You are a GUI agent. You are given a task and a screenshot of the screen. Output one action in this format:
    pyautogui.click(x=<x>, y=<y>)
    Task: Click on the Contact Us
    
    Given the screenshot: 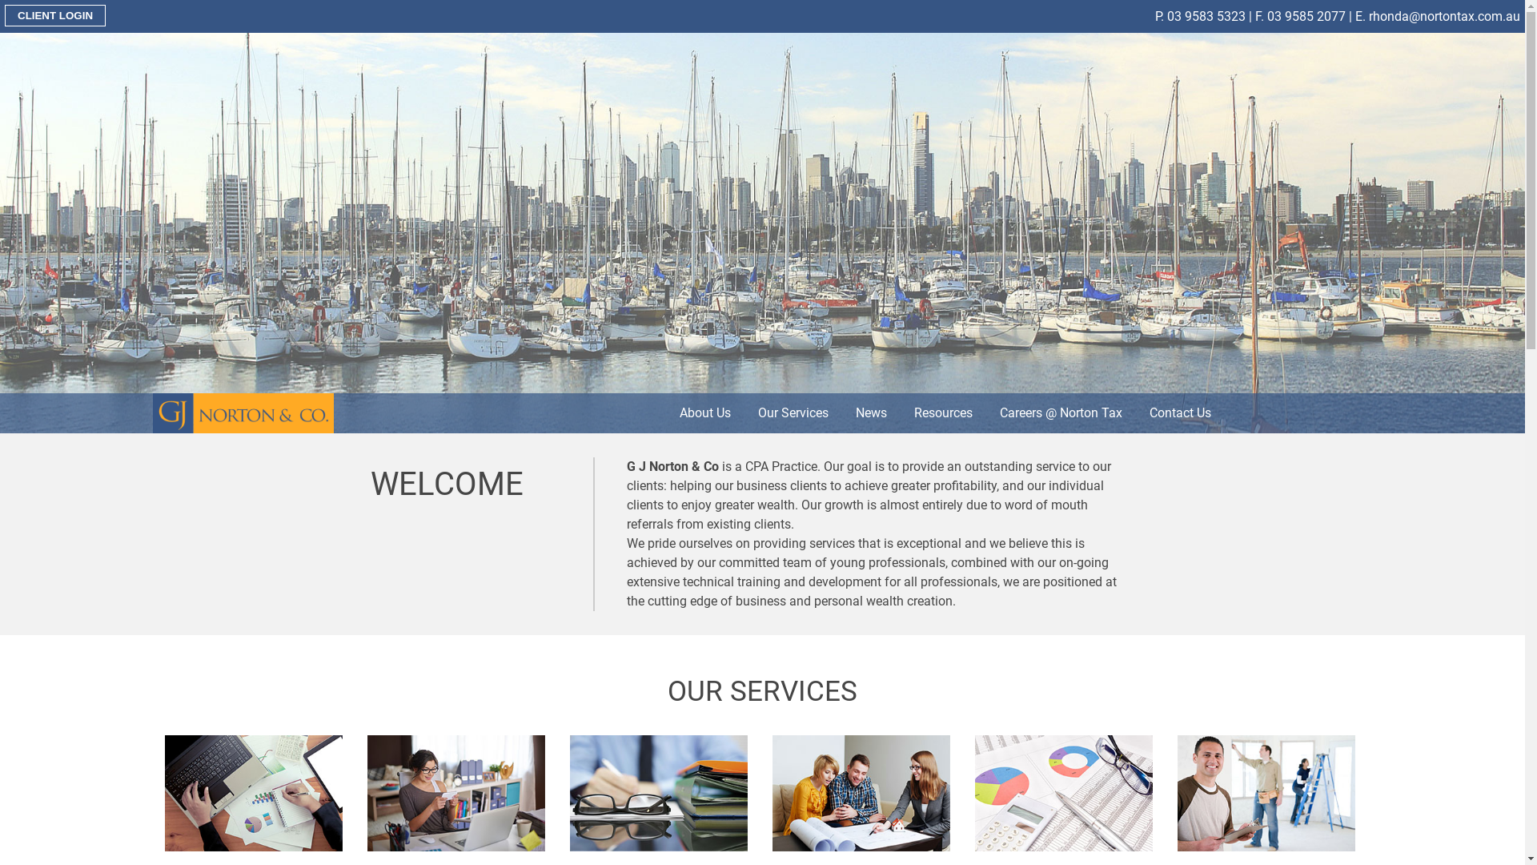 What is the action you would take?
    pyautogui.click(x=1180, y=413)
    